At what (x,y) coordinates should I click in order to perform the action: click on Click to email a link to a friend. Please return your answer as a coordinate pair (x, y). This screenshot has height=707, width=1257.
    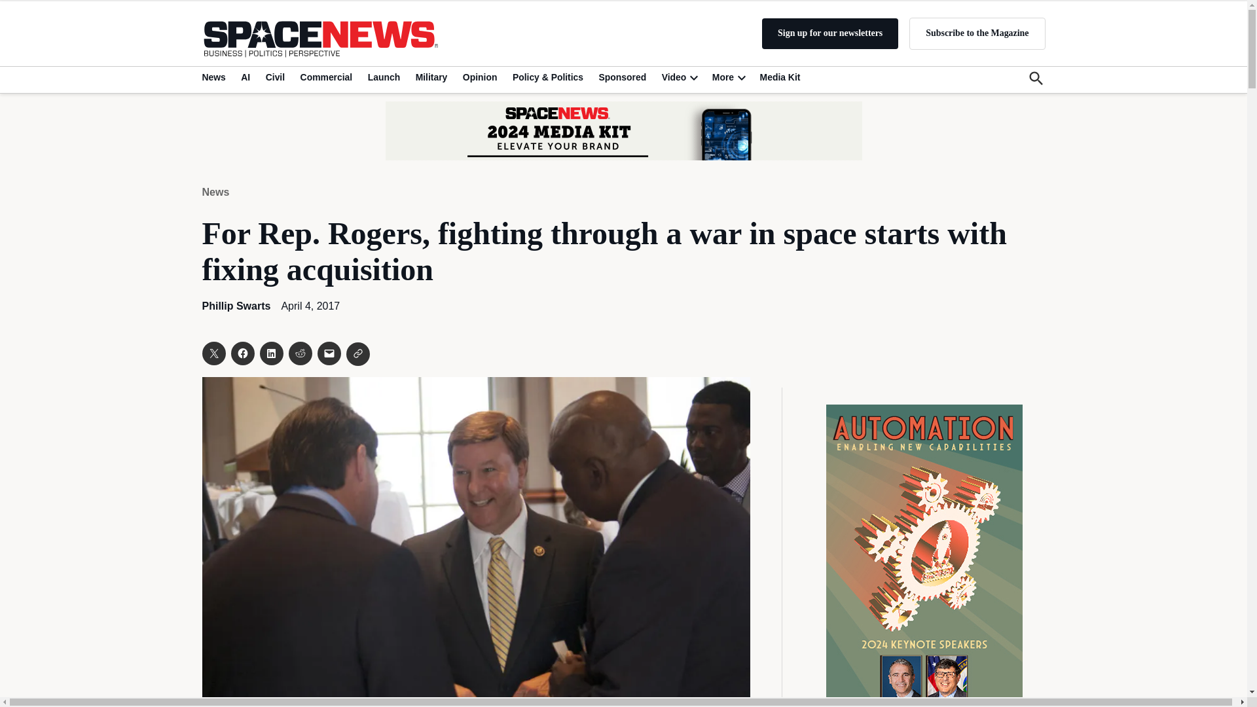
    Looking at the image, I should click on (329, 353).